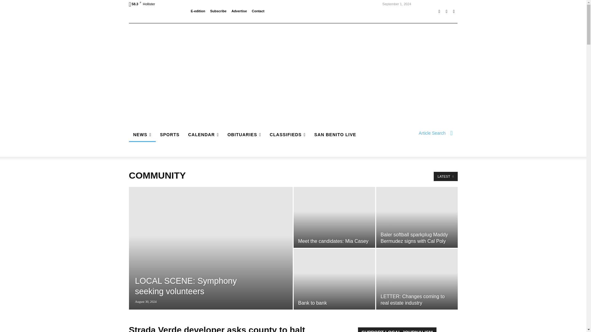 Image resolution: width=591 pixels, height=332 pixels. What do you see at coordinates (333, 241) in the screenshot?
I see `Meet the candidates: Mia Casey` at bounding box center [333, 241].